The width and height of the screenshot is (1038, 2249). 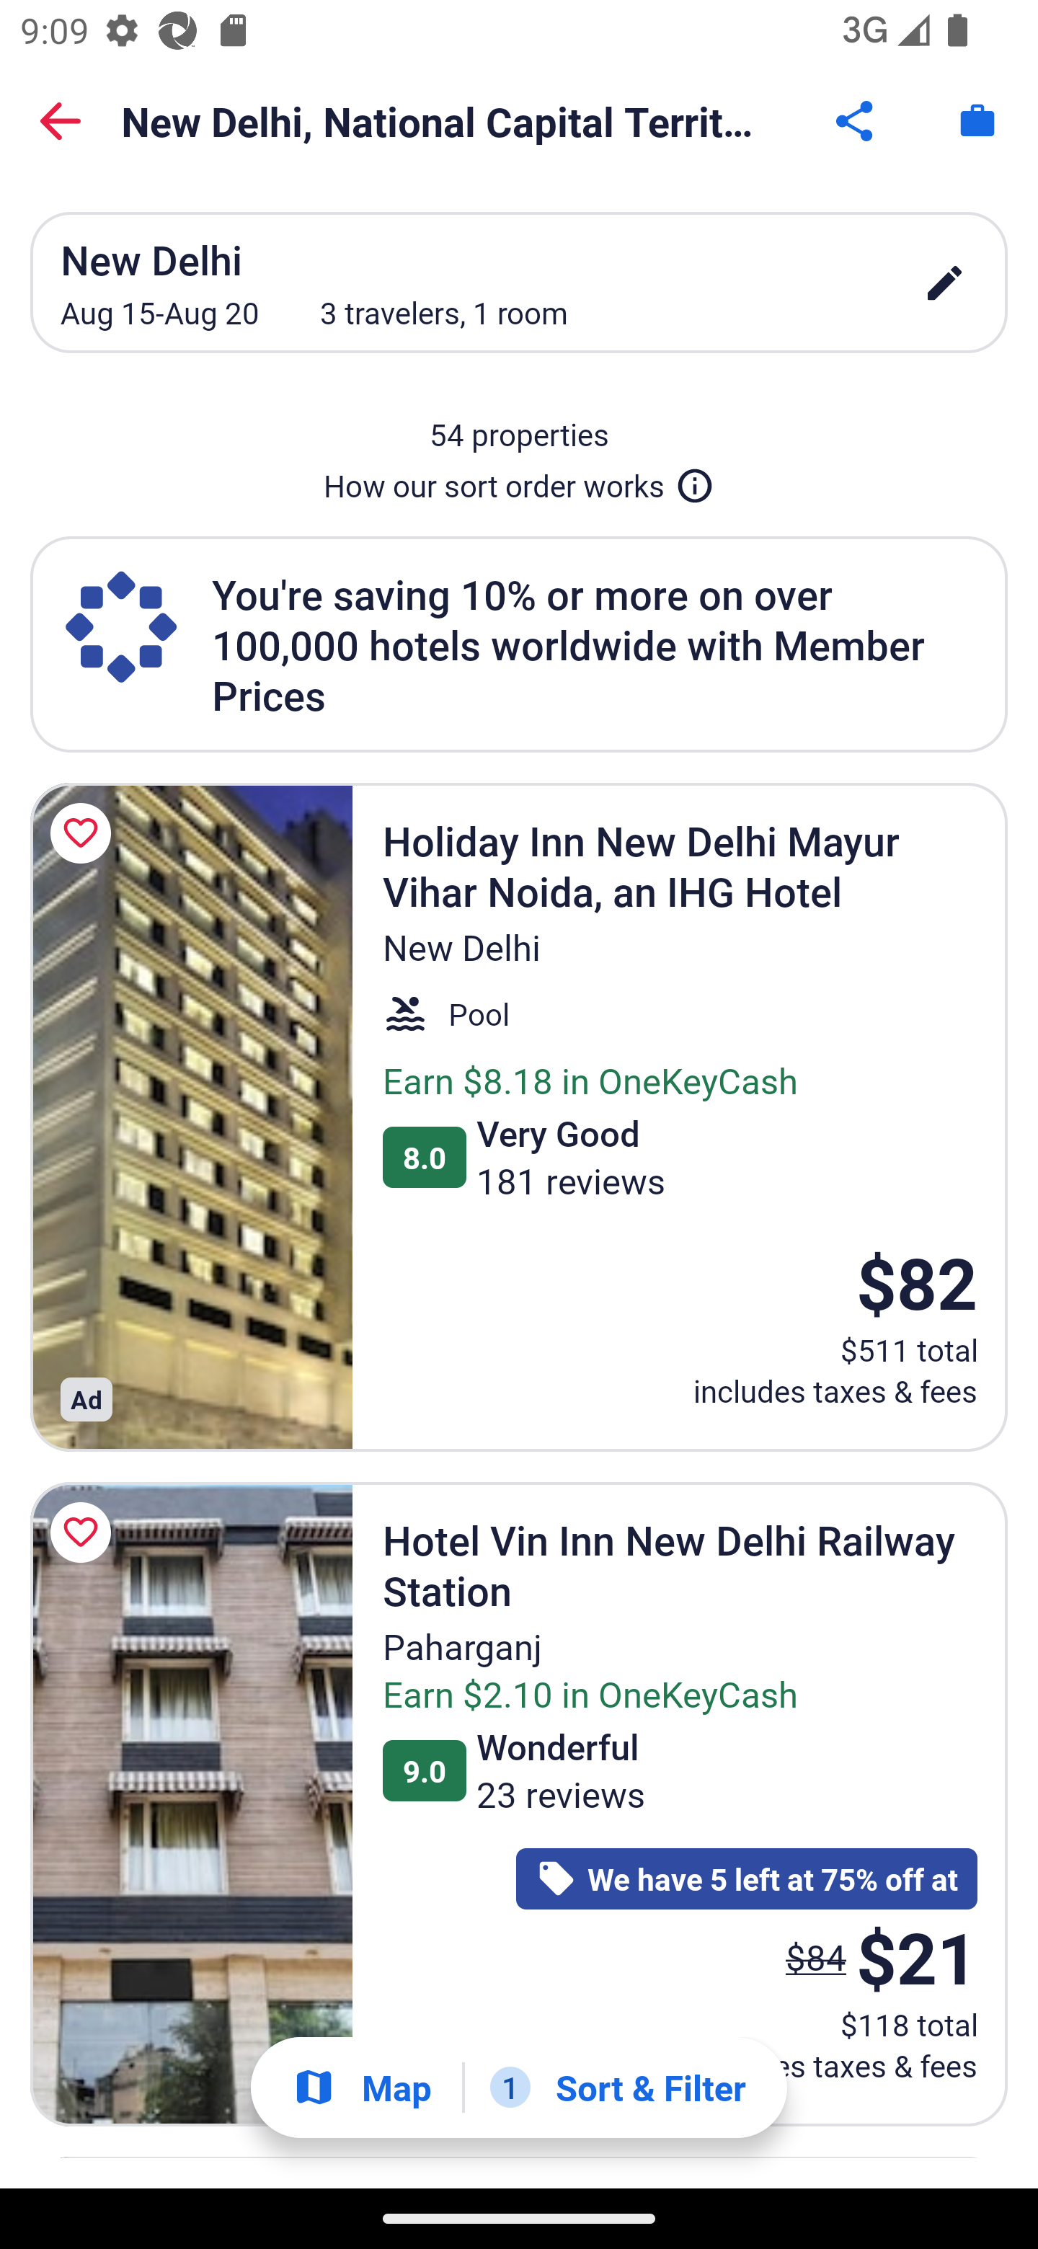 What do you see at coordinates (61, 121) in the screenshot?
I see `Back` at bounding box center [61, 121].